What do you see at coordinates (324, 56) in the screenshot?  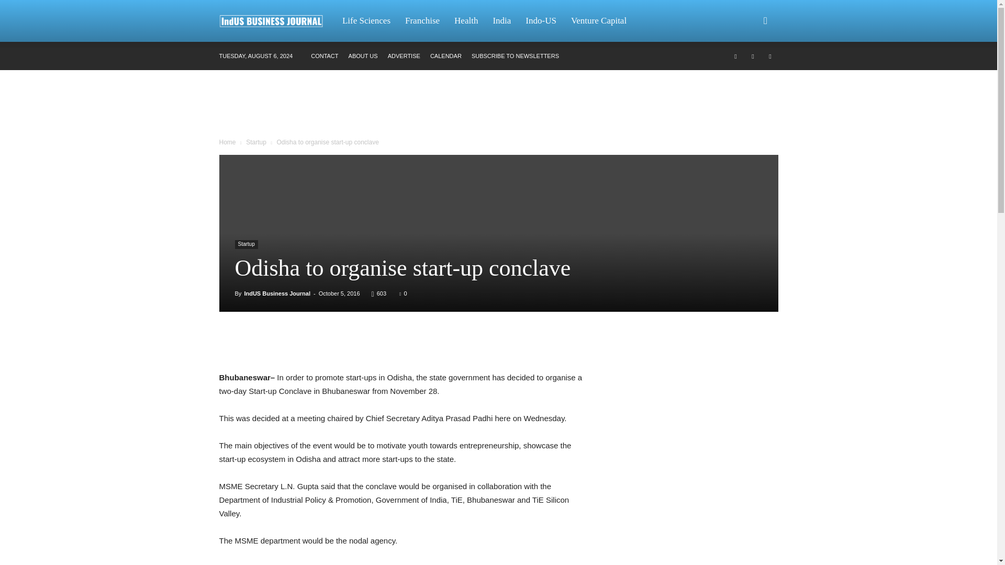 I see `CONTACT` at bounding box center [324, 56].